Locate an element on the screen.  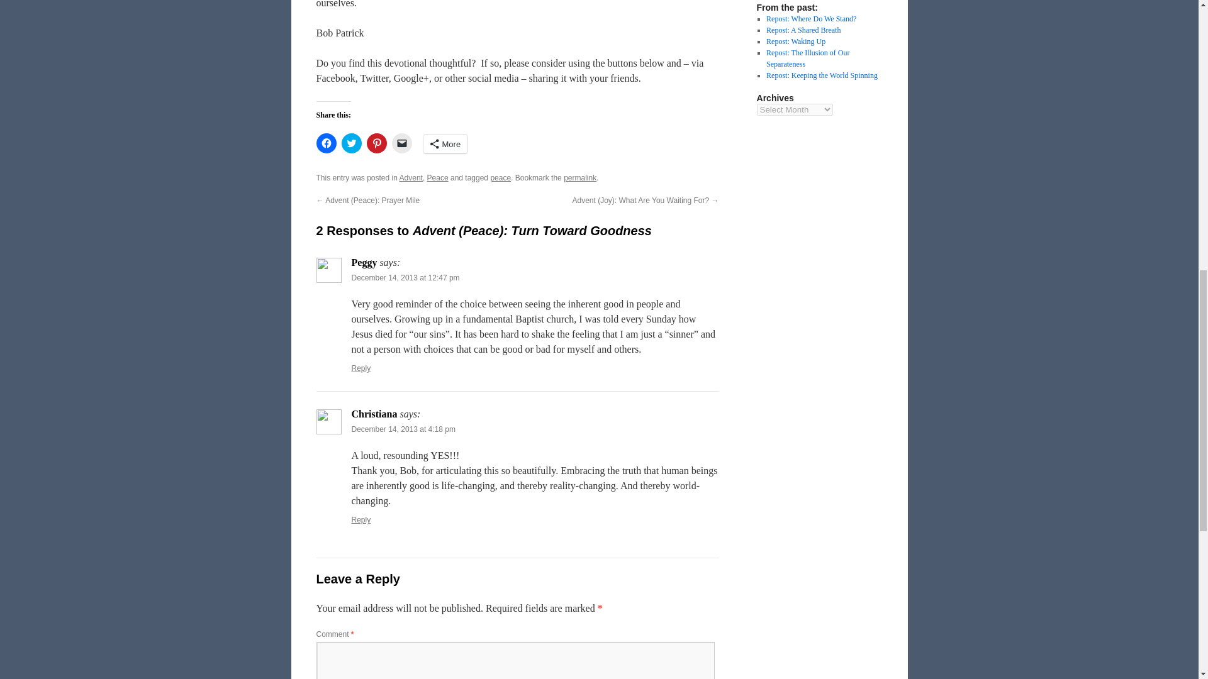
Repost: Waking Up is located at coordinates (795, 41).